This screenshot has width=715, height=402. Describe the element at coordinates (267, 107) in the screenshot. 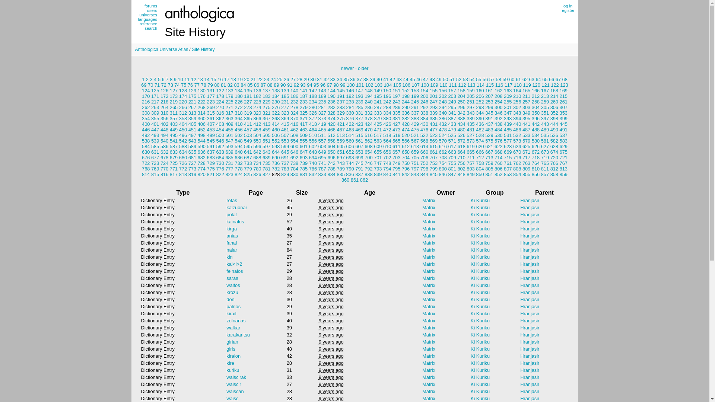

I see `275` at that location.